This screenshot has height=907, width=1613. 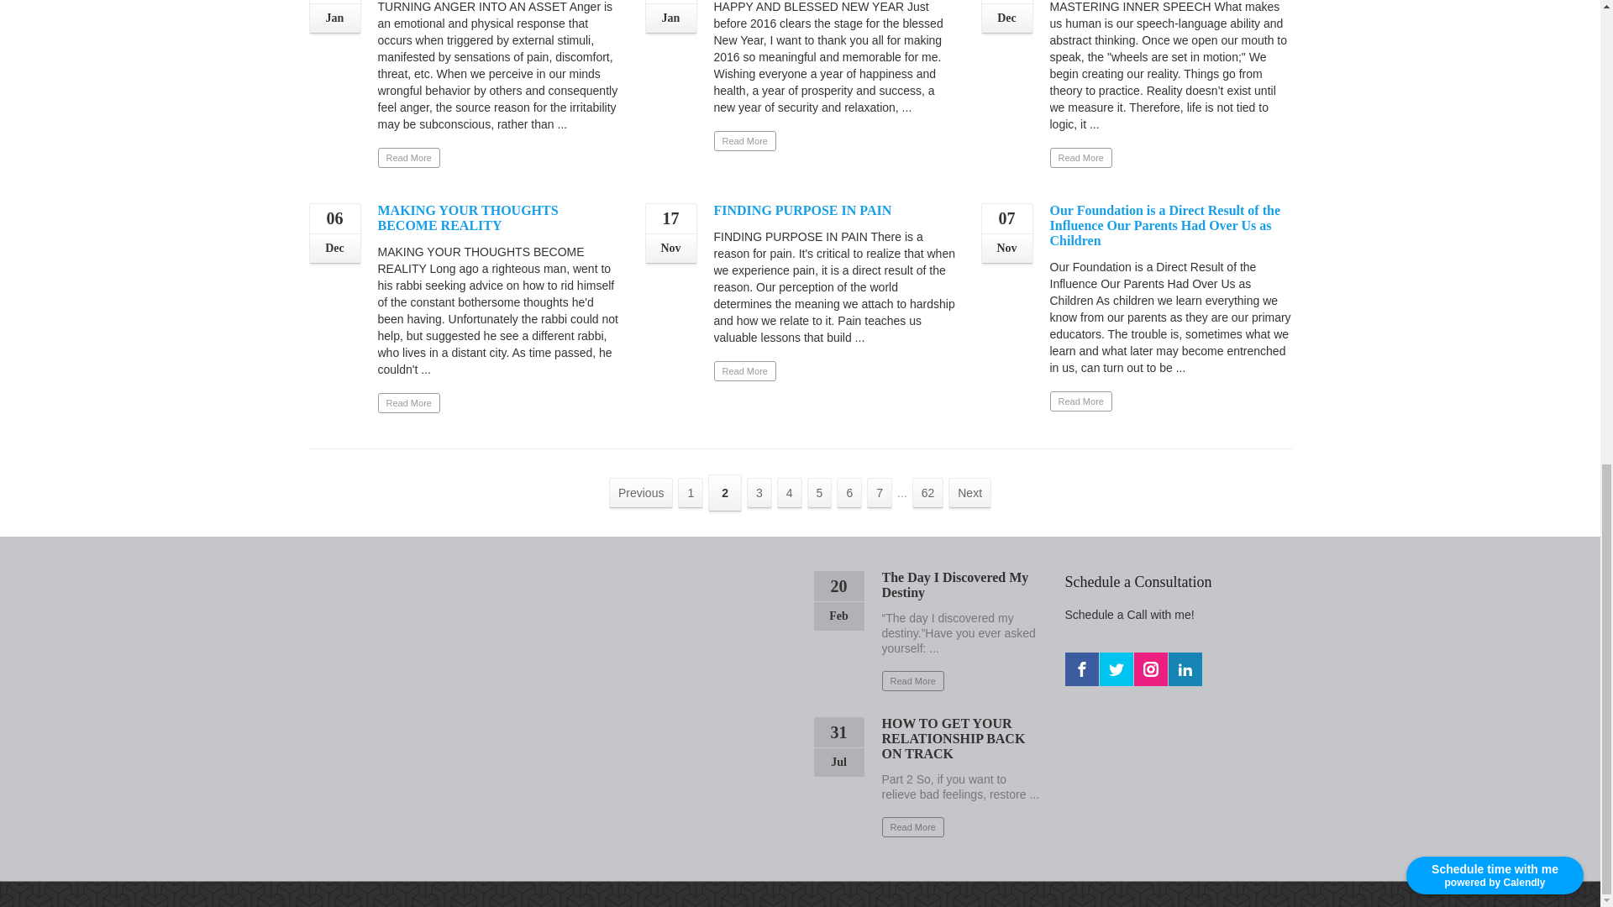 I want to click on Instagram, so click(x=1151, y=668).